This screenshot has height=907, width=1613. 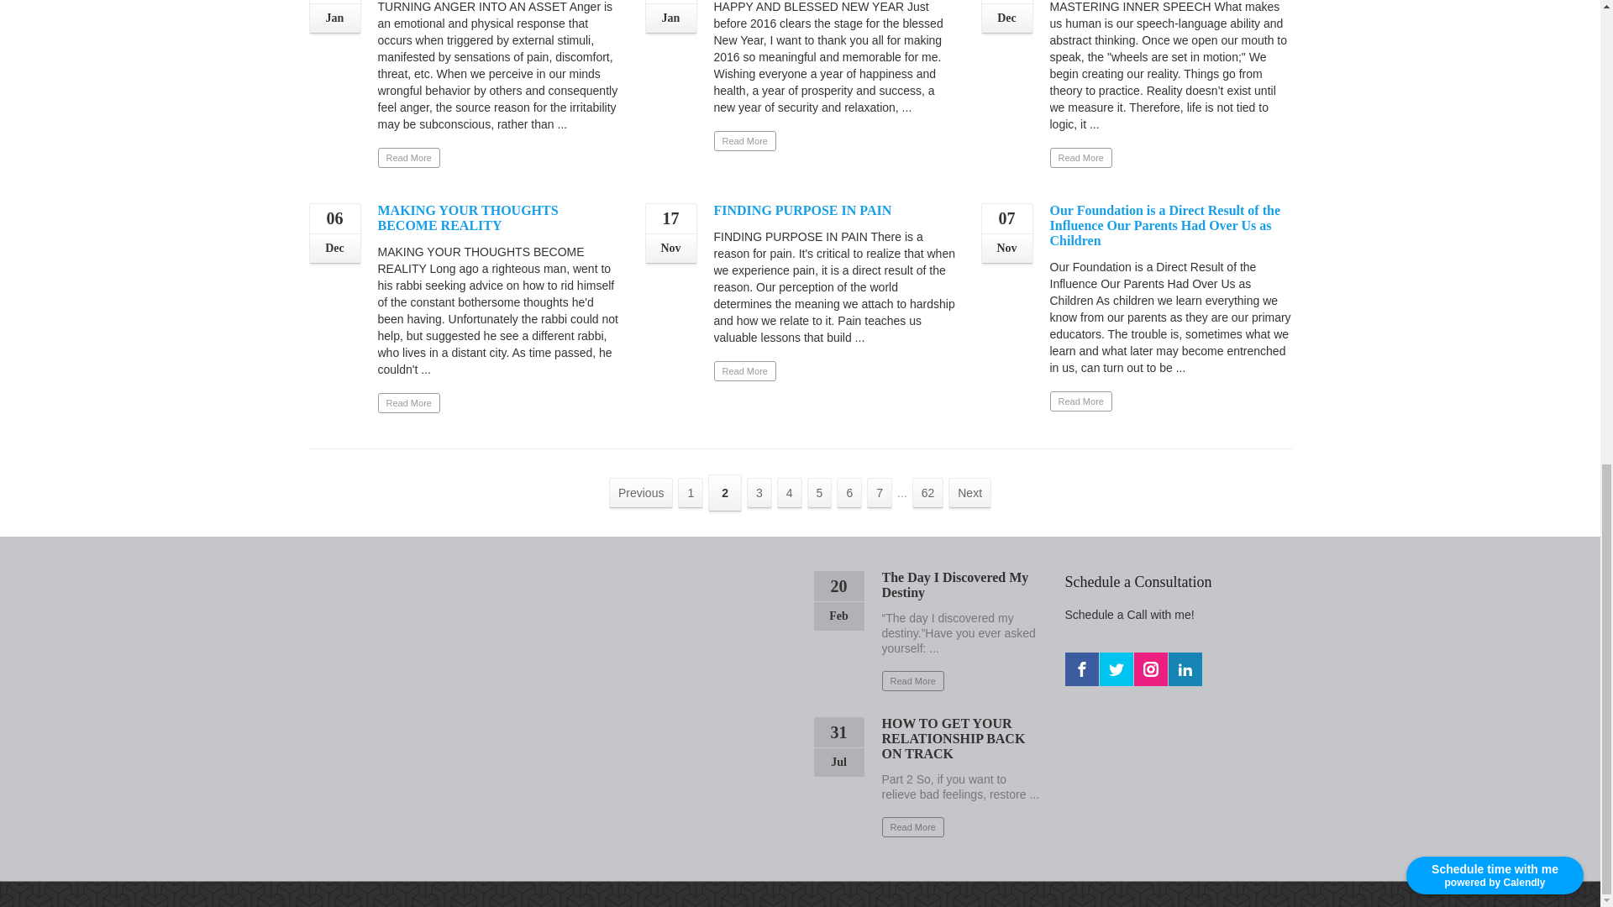 I want to click on Instagram, so click(x=1151, y=668).